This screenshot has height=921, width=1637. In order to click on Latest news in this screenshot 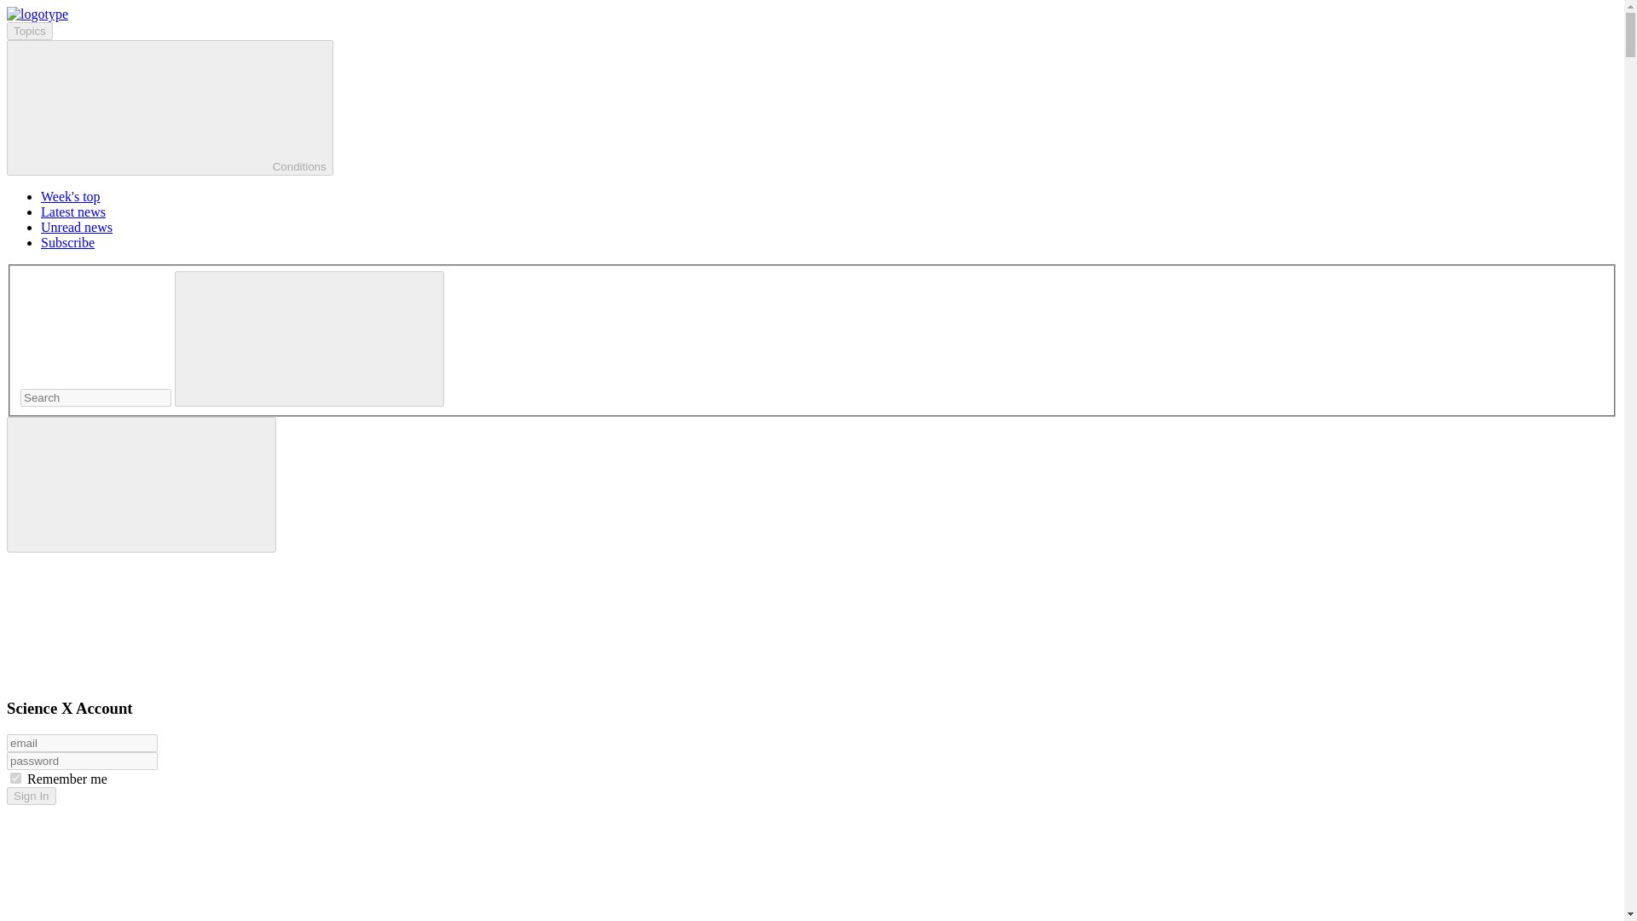, I will do `click(73, 211)`.